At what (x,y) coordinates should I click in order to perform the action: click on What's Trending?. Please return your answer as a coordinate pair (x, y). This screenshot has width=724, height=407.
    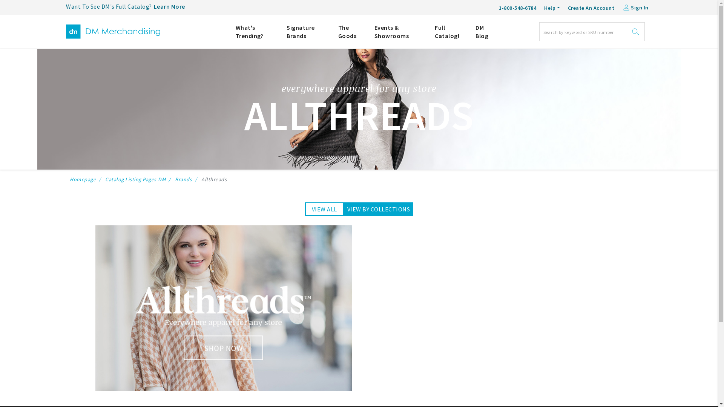
    Looking at the image, I should click on (256, 32).